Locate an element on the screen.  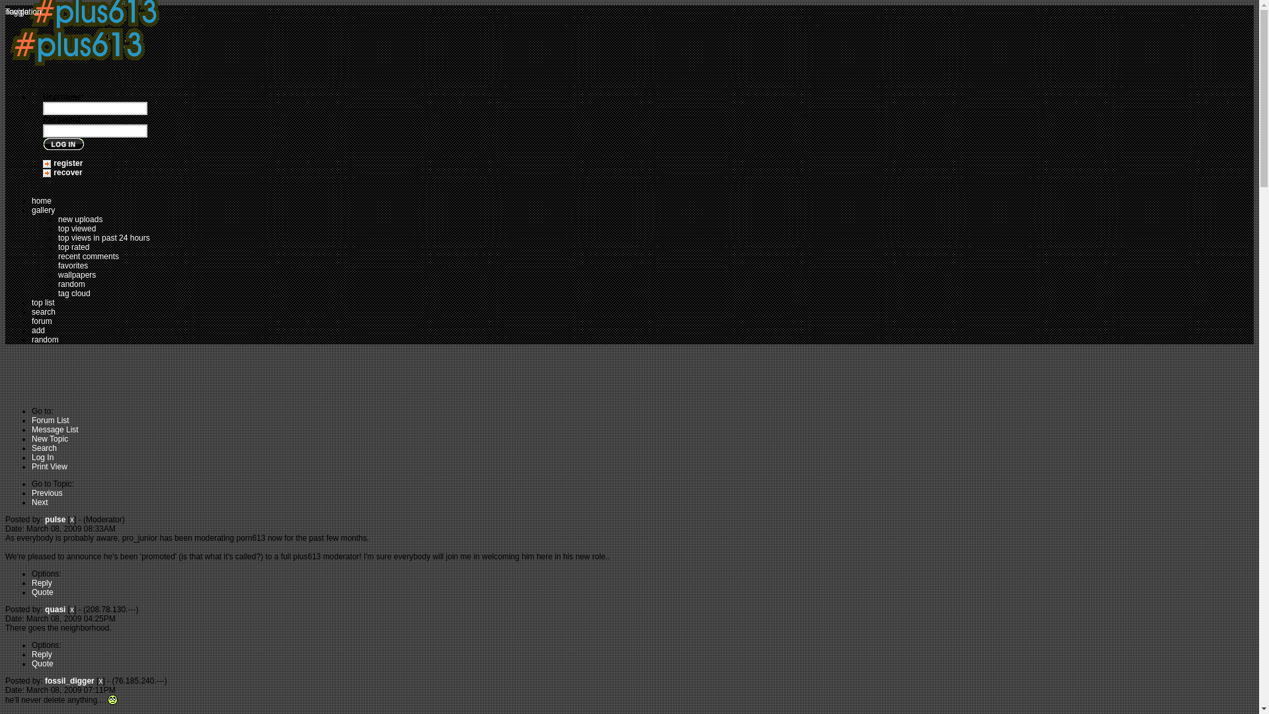
Previous is located at coordinates (47, 493).